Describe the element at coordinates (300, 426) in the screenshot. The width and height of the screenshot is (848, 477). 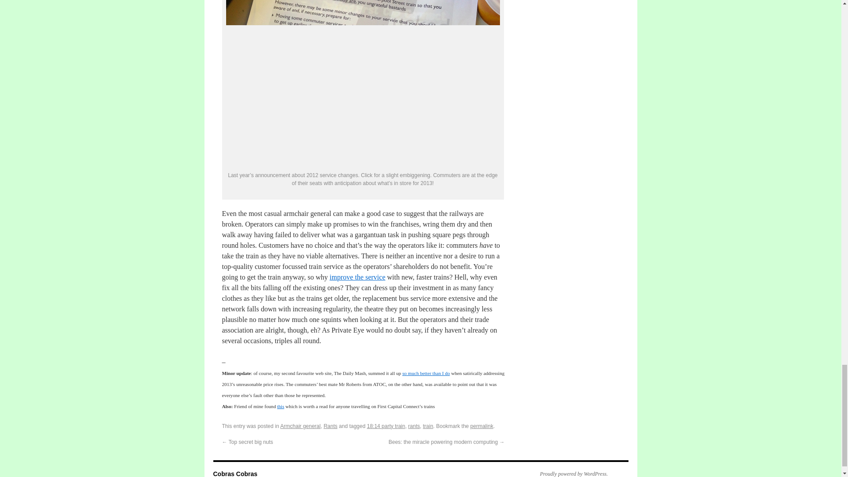
I see `Armchair general` at that location.